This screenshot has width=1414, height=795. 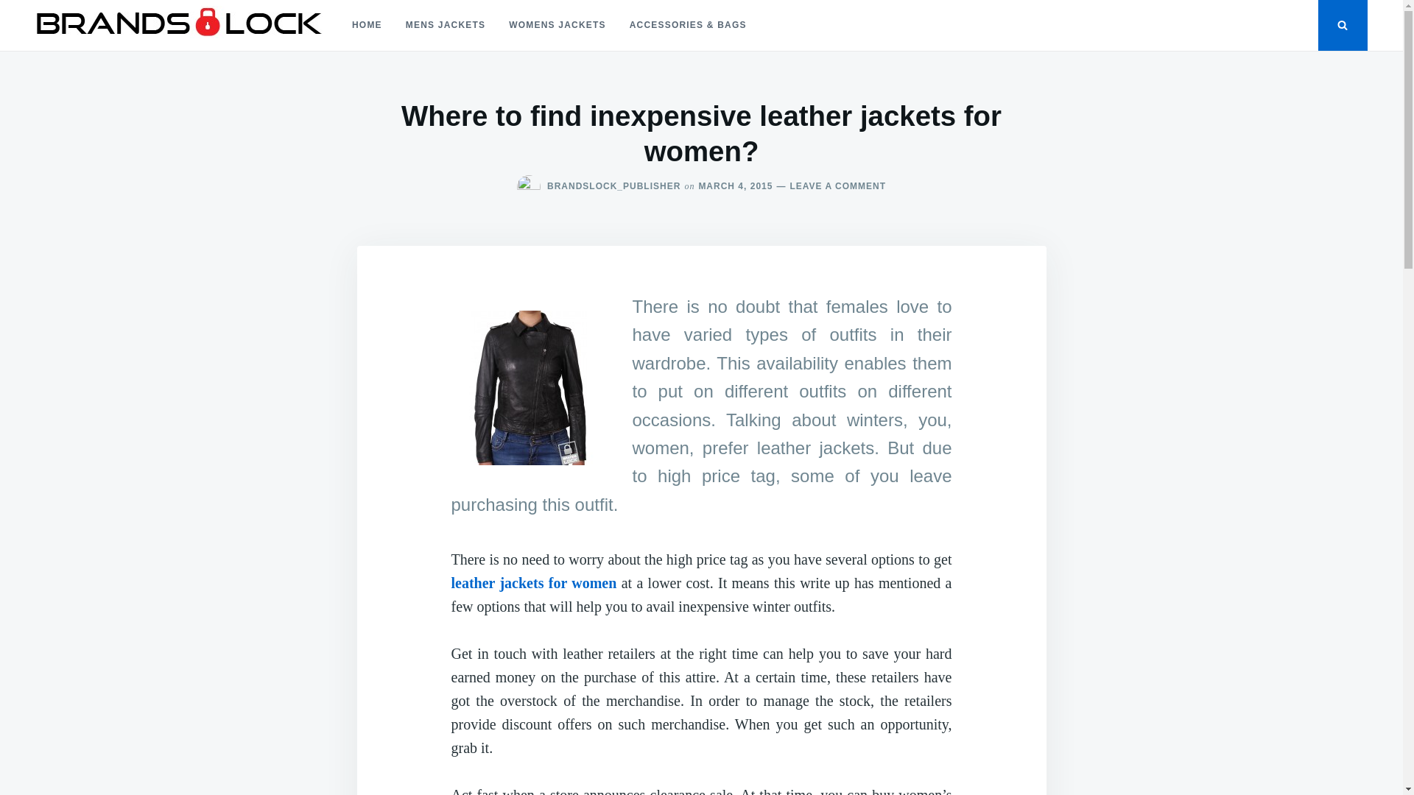 I want to click on HOME, so click(x=367, y=25).